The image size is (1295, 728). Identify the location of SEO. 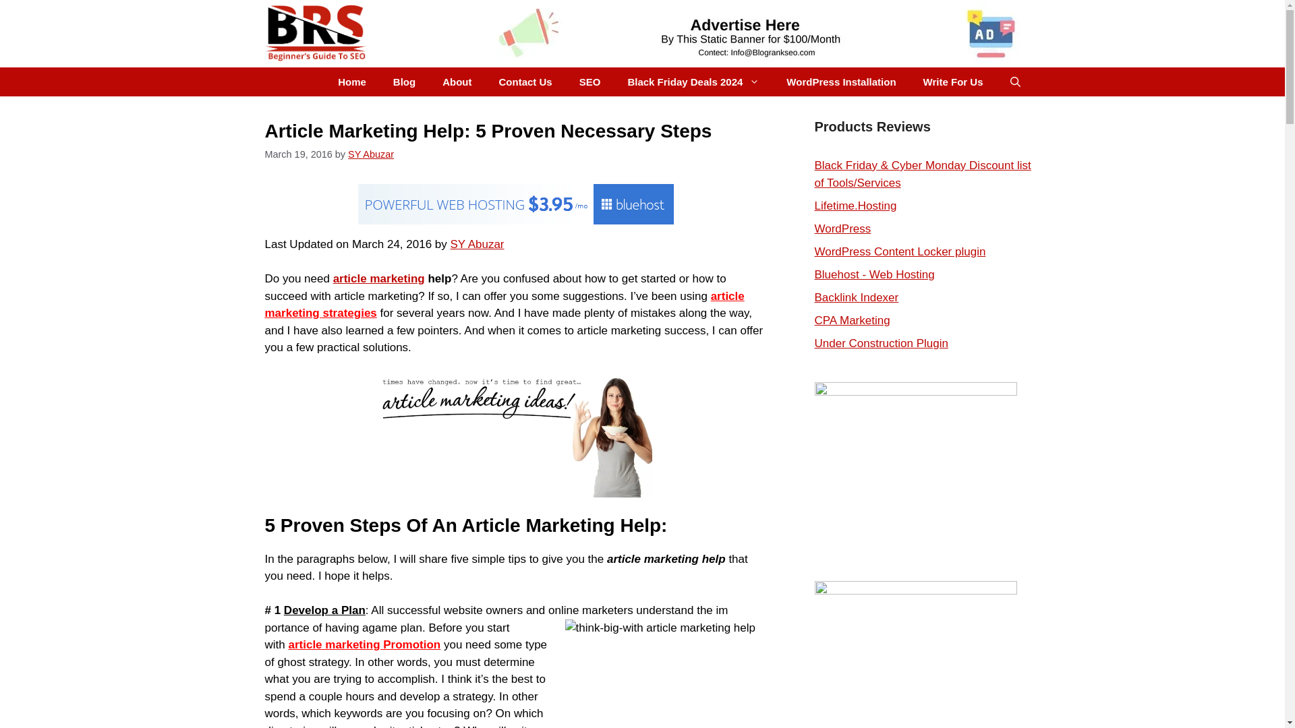
(589, 82).